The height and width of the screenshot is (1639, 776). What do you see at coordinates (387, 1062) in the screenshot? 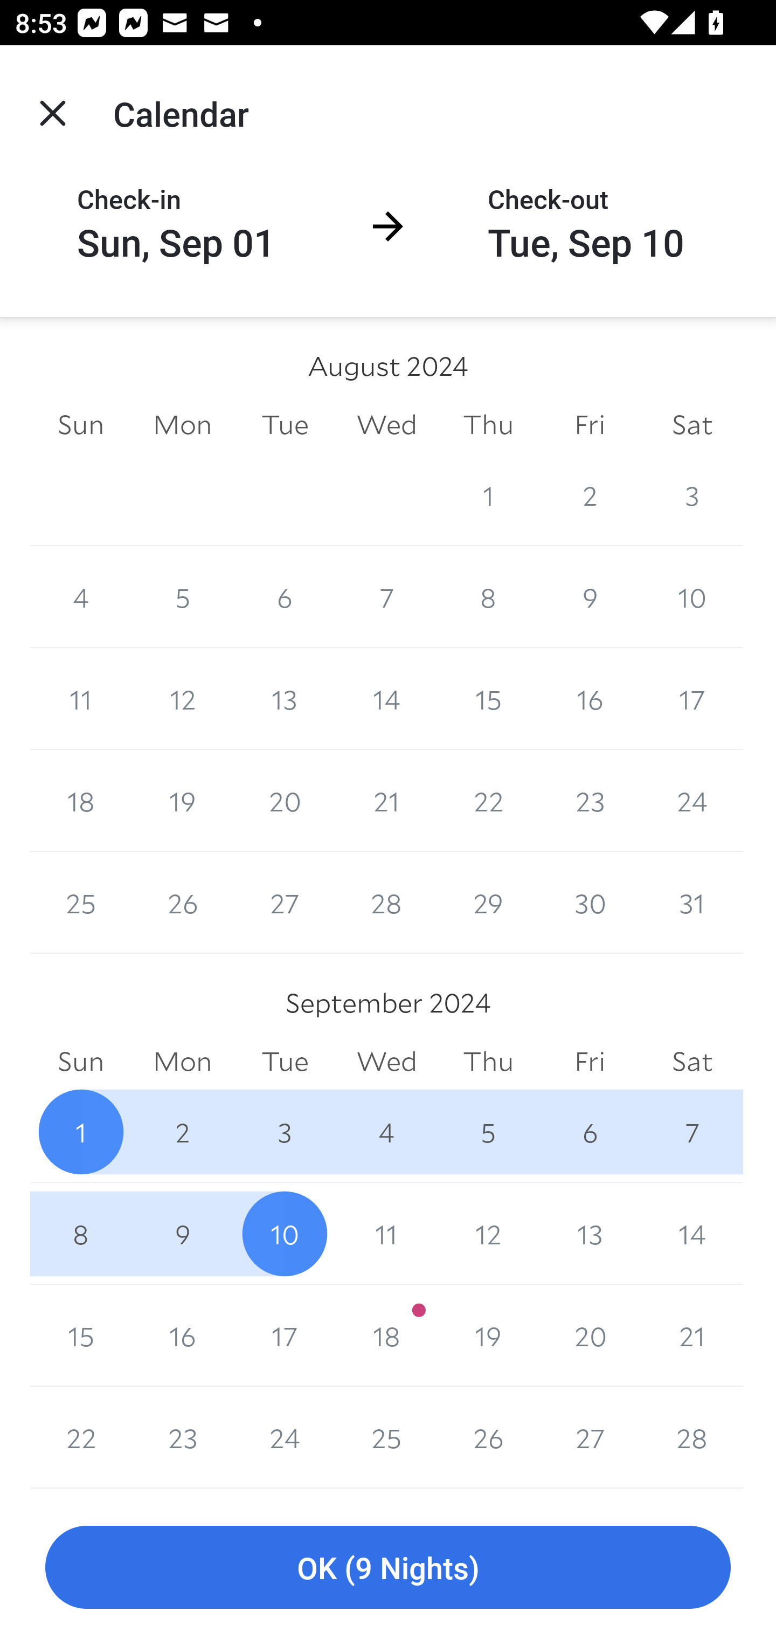
I see `Wed` at bounding box center [387, 1062].